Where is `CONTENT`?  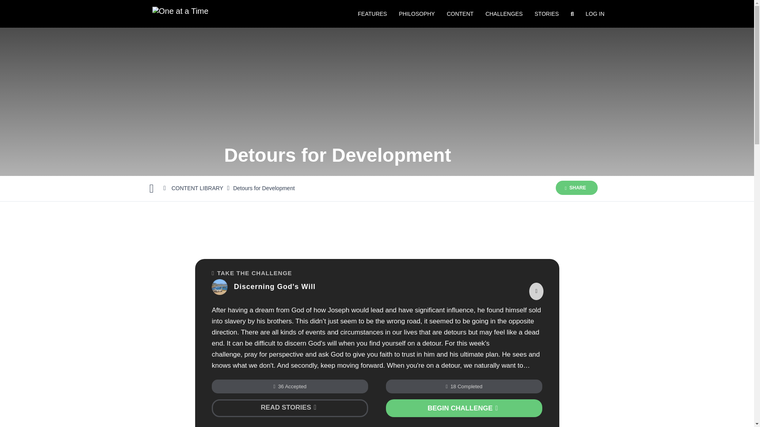 CONTENT is located at coordinates (460, 14).